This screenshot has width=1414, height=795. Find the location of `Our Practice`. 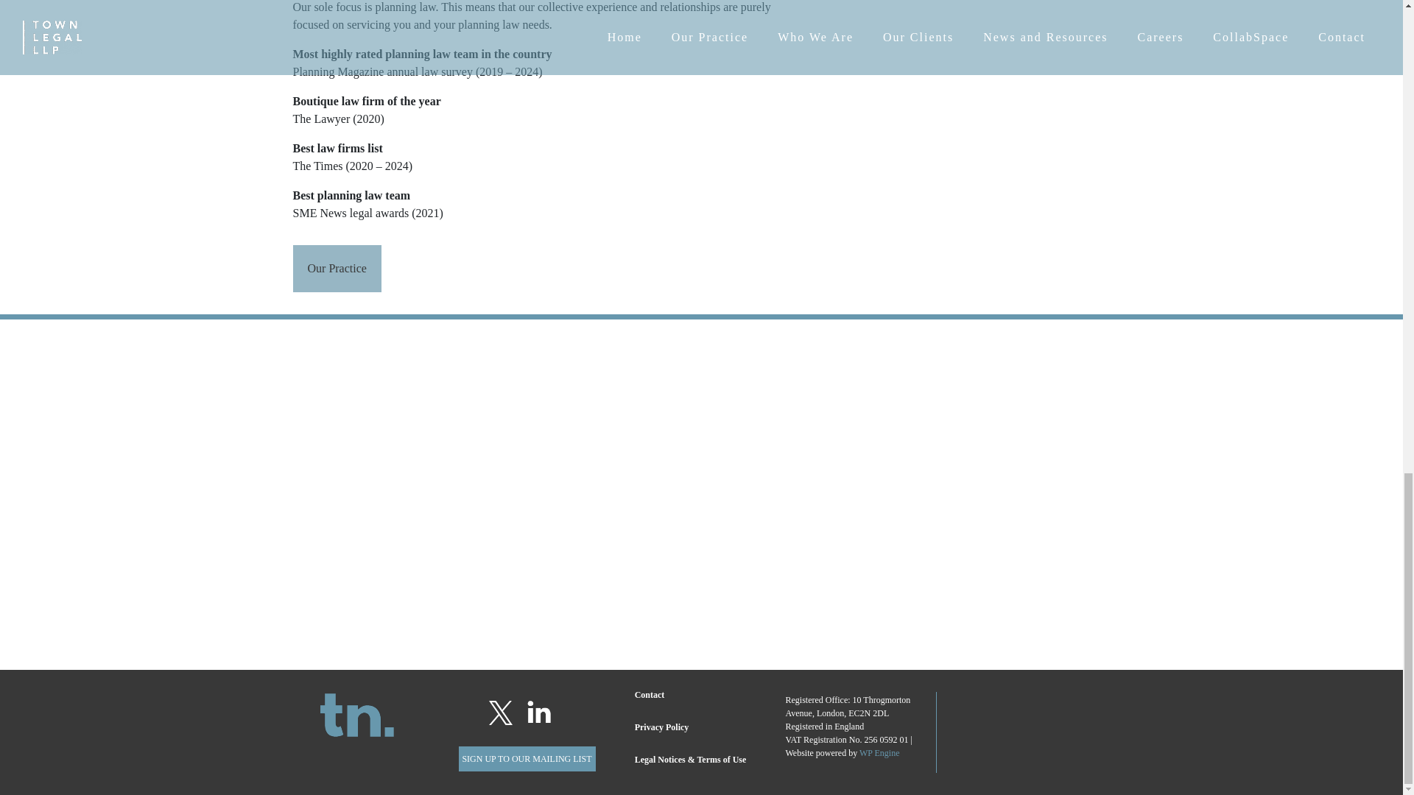

Our Practice is located at coordinates (337, 268).